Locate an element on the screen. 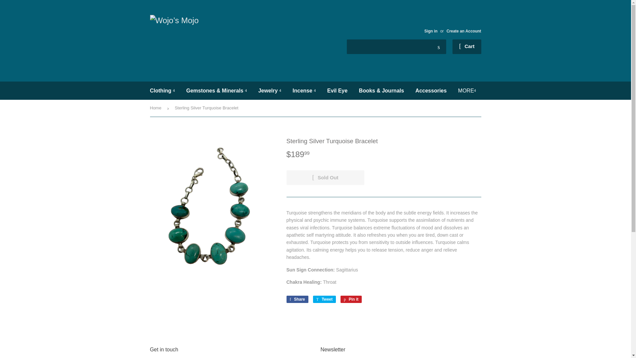 The image size is (636, 358). Create an Account is located at coordinates (464, 31).